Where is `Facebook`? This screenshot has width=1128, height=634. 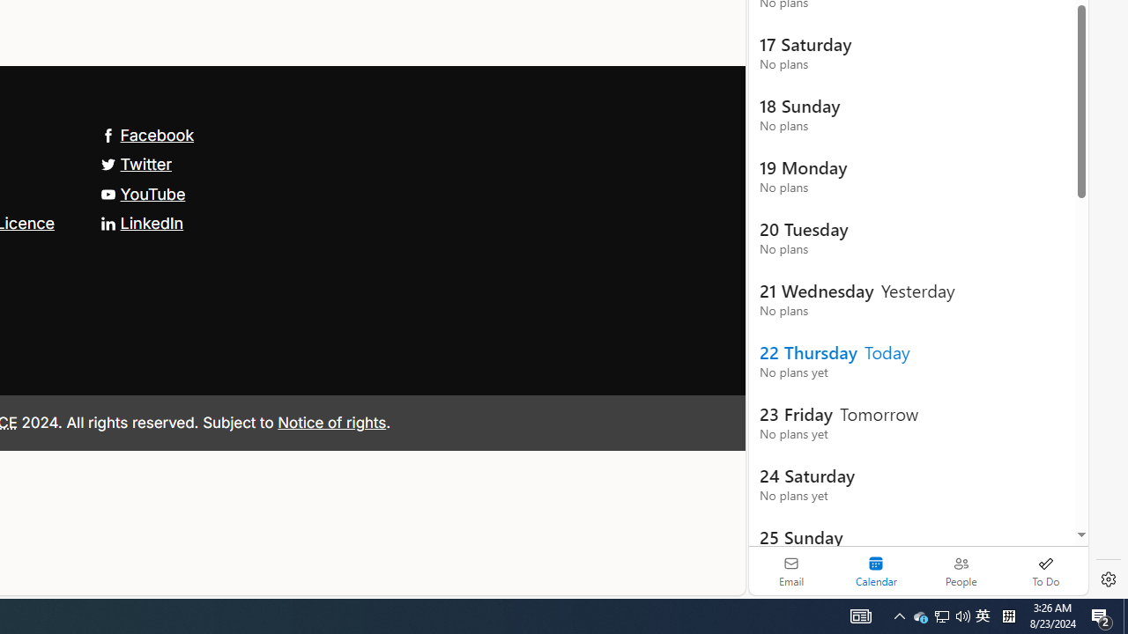 Facebook is located at coordinates (147, 134).